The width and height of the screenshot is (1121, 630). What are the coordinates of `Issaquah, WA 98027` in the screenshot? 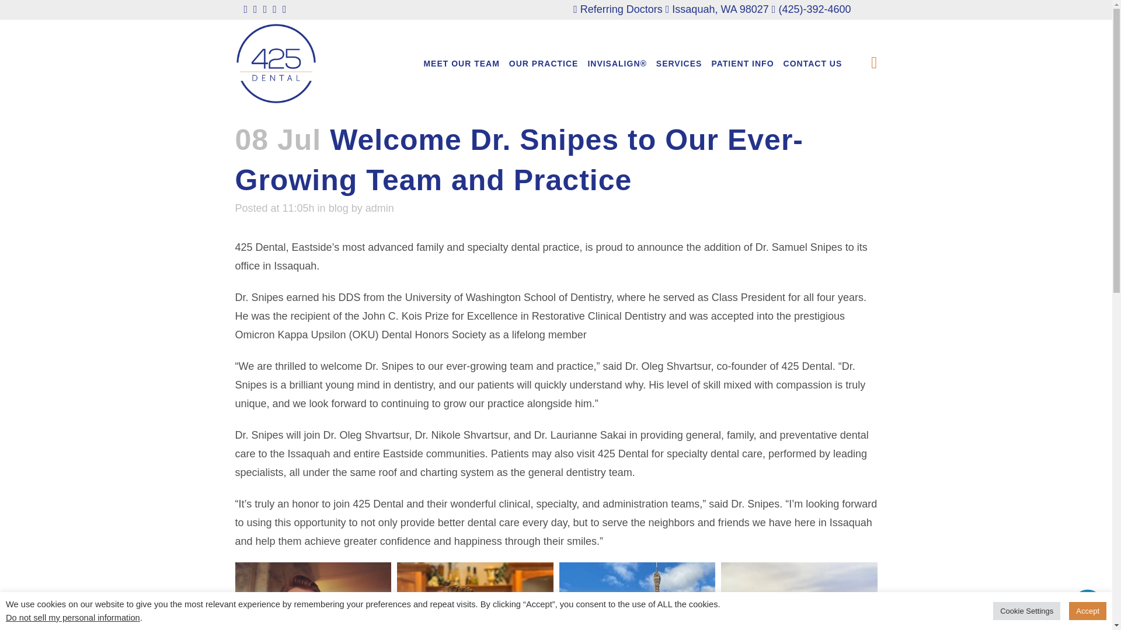 It's located at (717, 9).